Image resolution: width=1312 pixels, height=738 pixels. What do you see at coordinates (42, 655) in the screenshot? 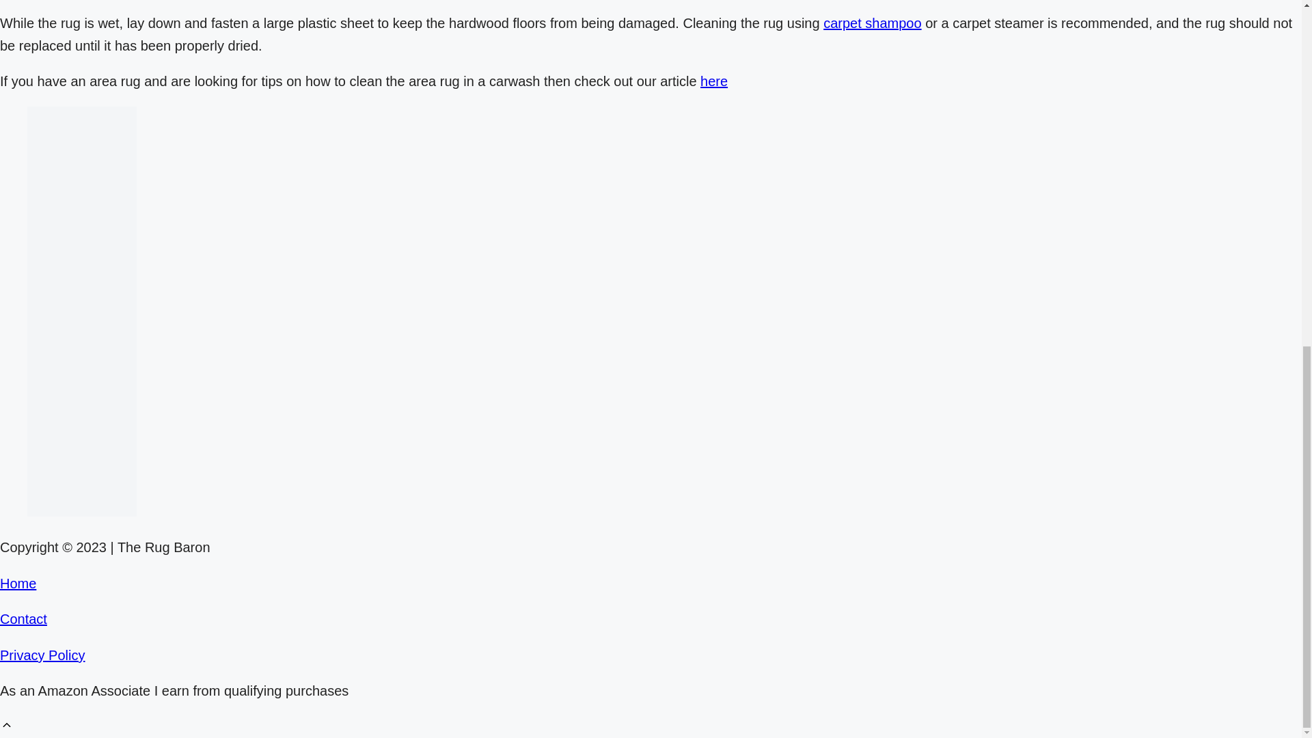
I see `Privacy Policy` at bounding box center [42, 655].